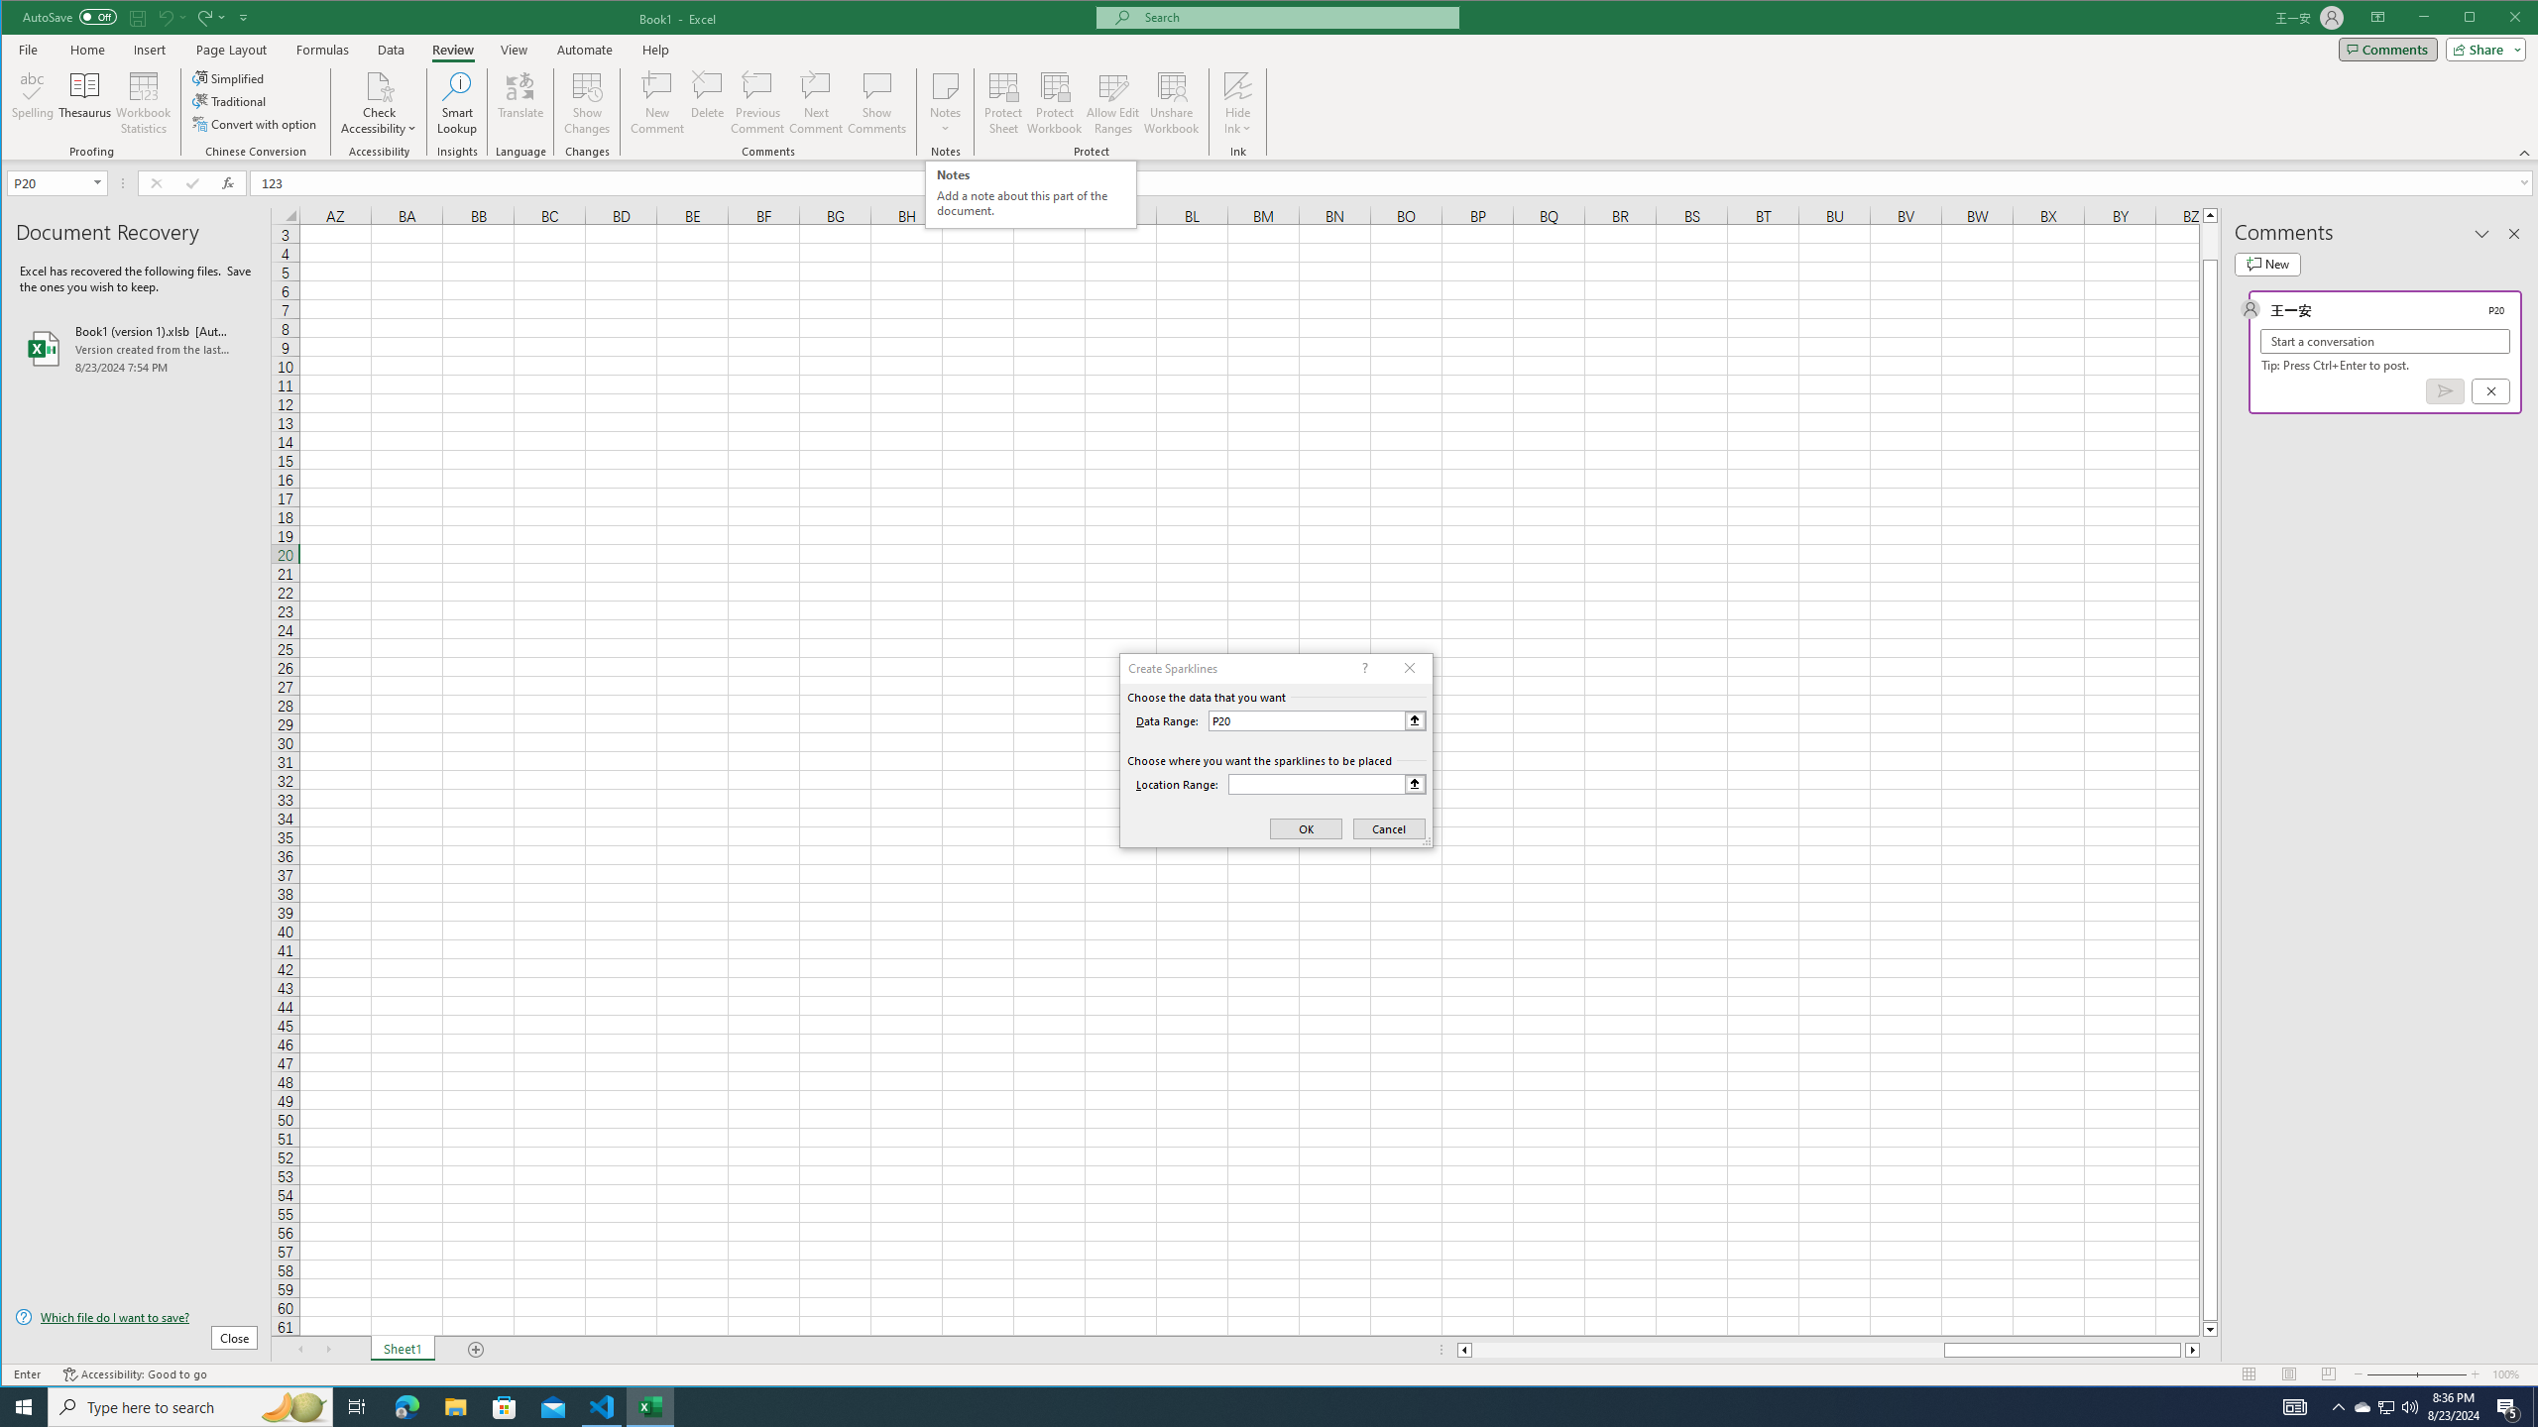 This screenshot has height=1427, width=2538. Describe the element at coordinates (658, 103) in the screenshot. I see `New Comment` at that location.